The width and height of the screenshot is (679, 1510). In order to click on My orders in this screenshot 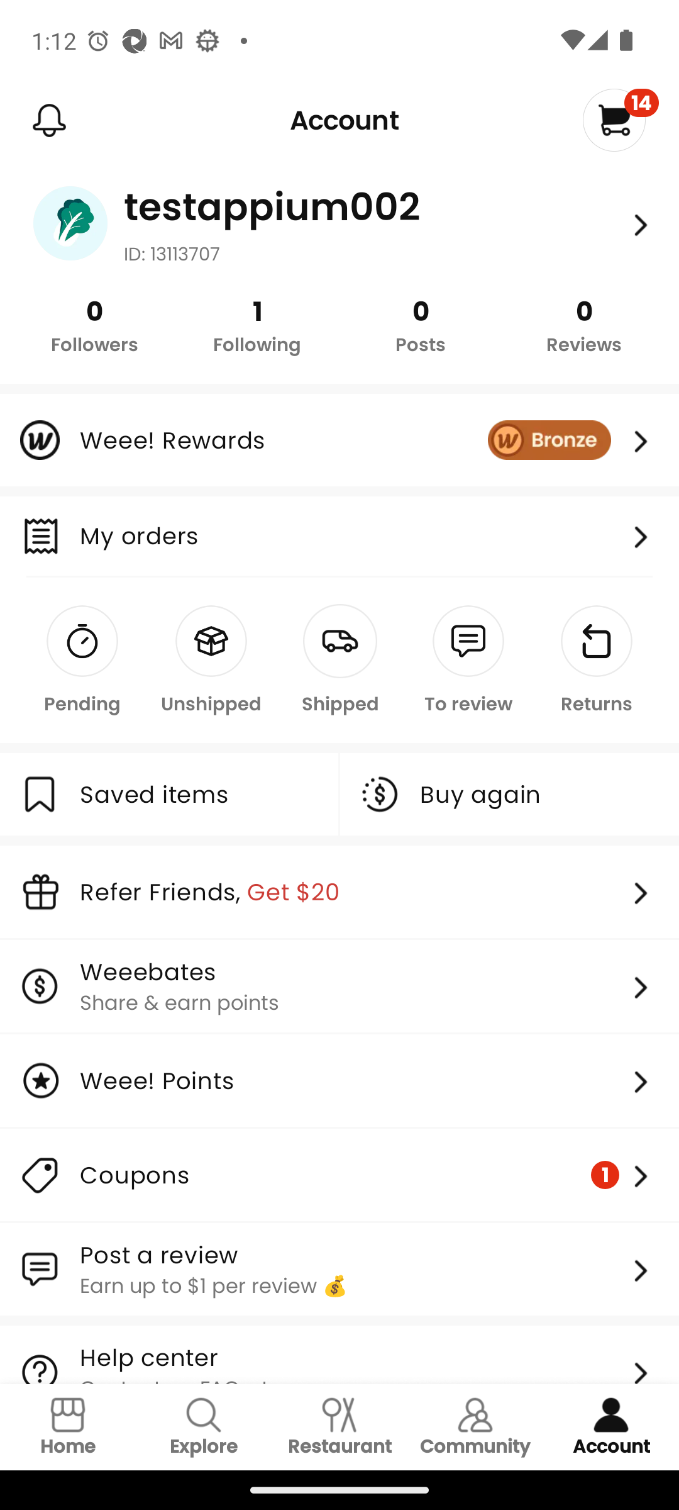, I will do `click(369, 536)`.